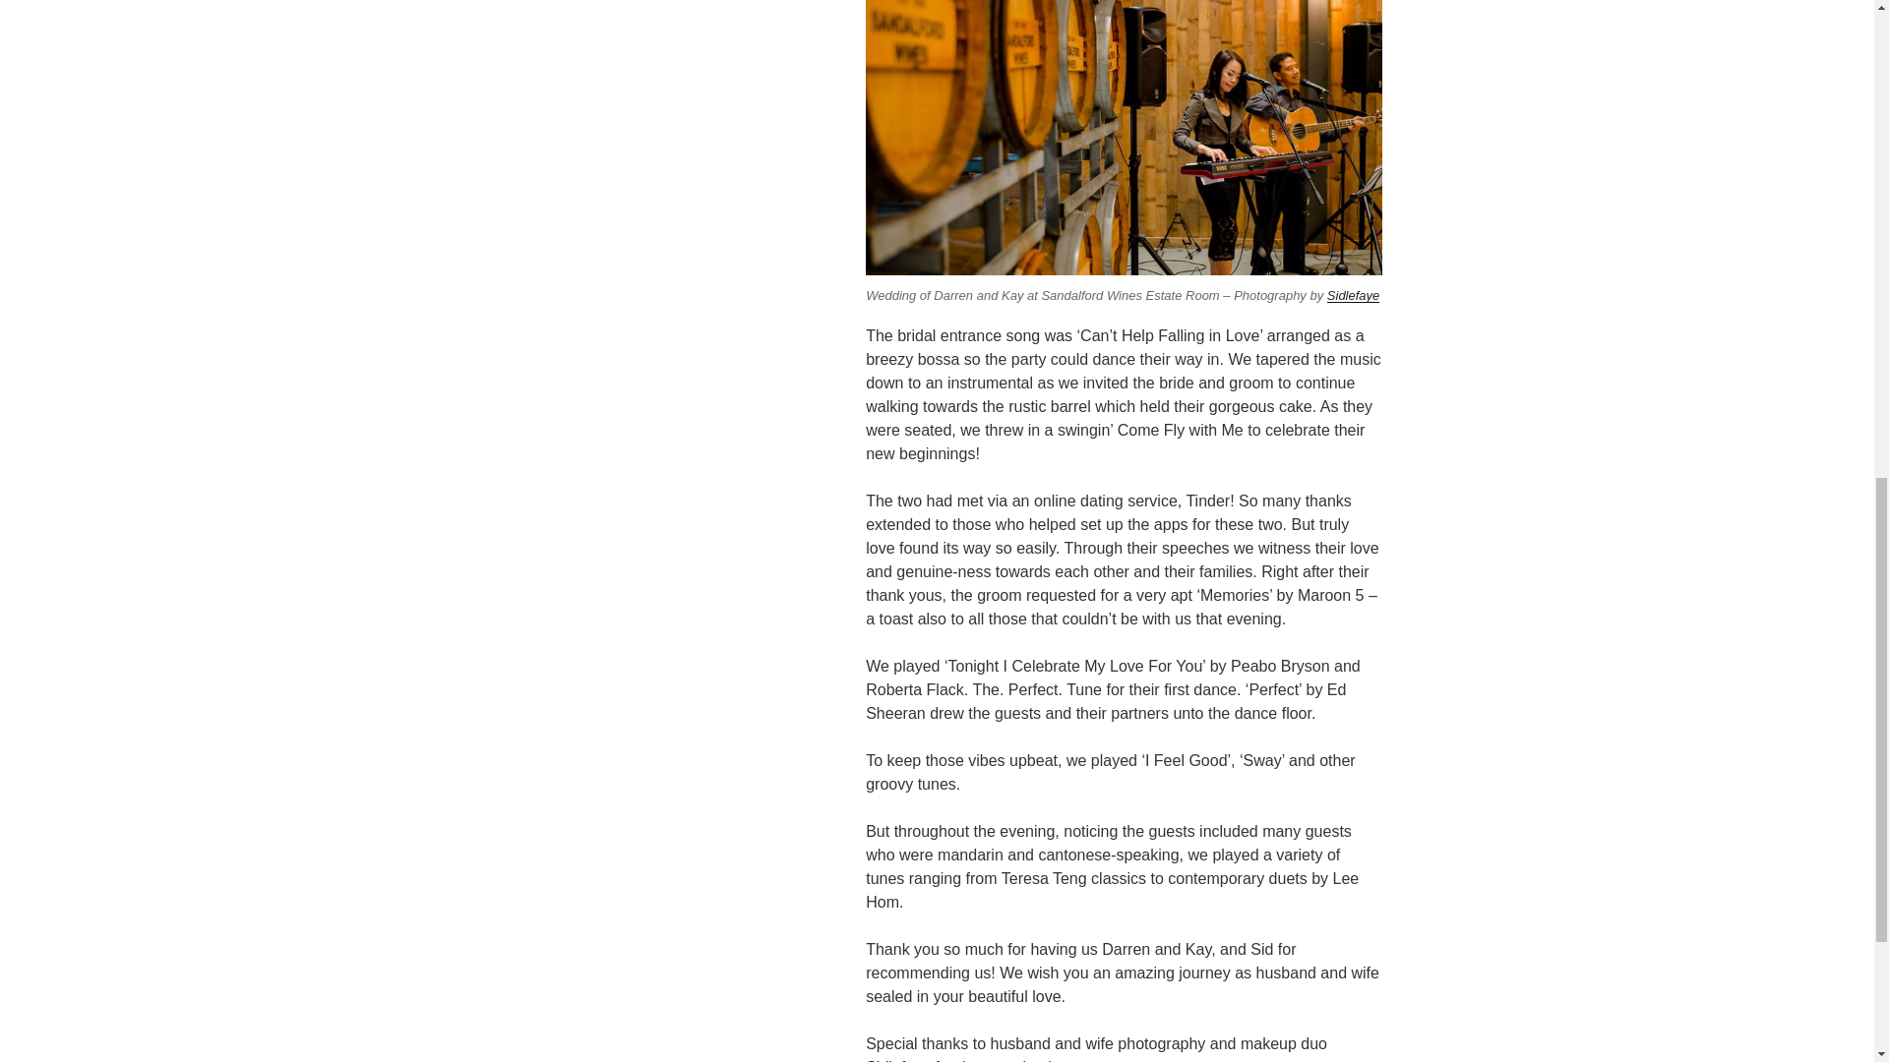 This screenshot has height=1062, width=1889. Describe the element at coordinates (897, 1060) in the screenshot. I see `Sidlefaye` at that location.